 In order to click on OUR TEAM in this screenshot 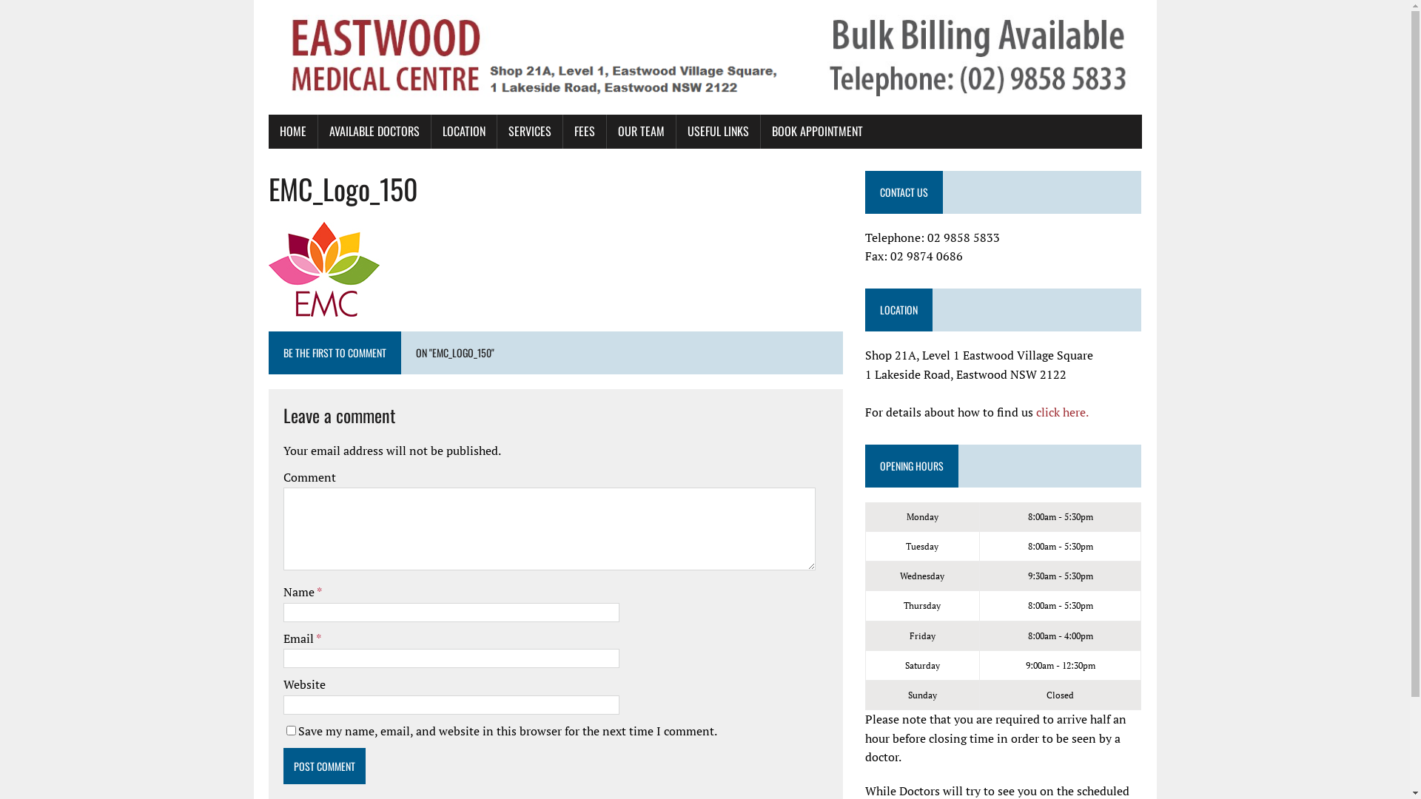, I will do `click(641, 132)`.